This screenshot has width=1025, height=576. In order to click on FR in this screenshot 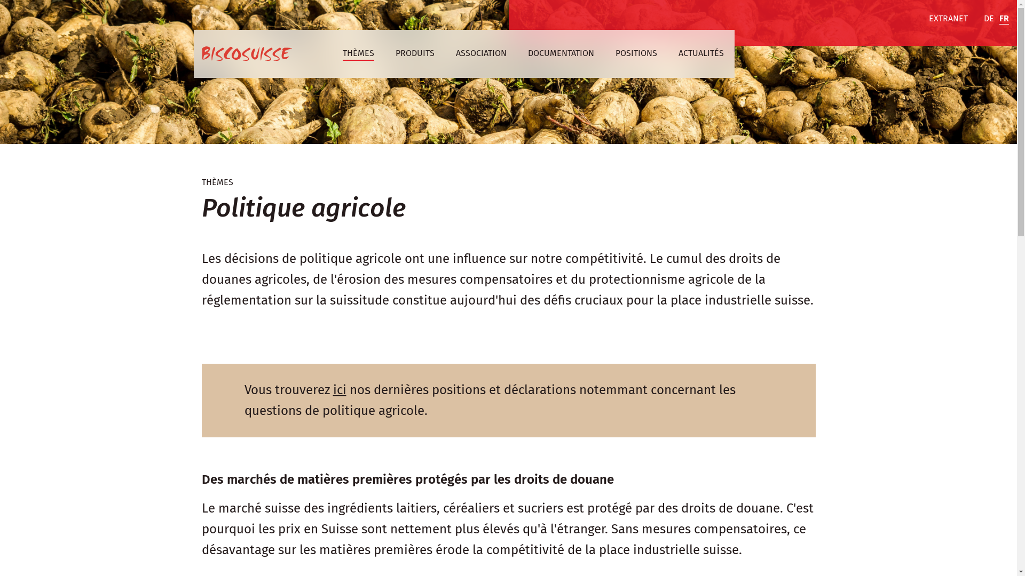, I will do `click(1004, 19)`.